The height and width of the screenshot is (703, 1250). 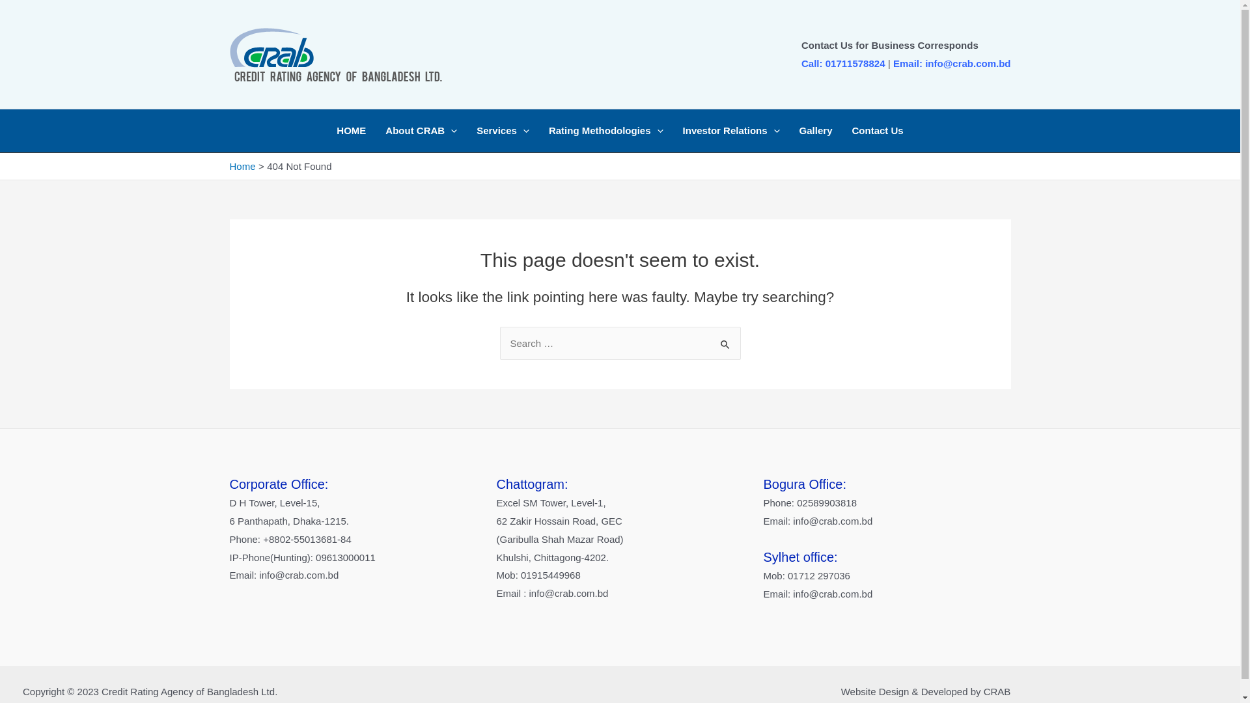 What do you see at coordinates (242, 167) in the screenshot?
I see `Home` at bounding box center [242, 167].